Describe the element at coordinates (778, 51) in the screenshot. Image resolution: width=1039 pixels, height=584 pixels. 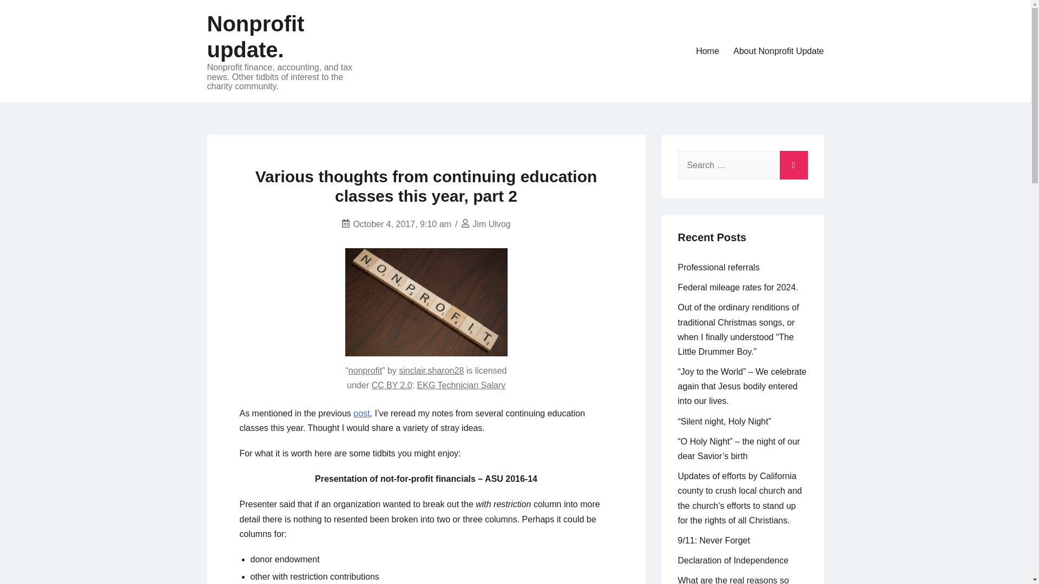
I see `About Nonprofit Update` at that location.